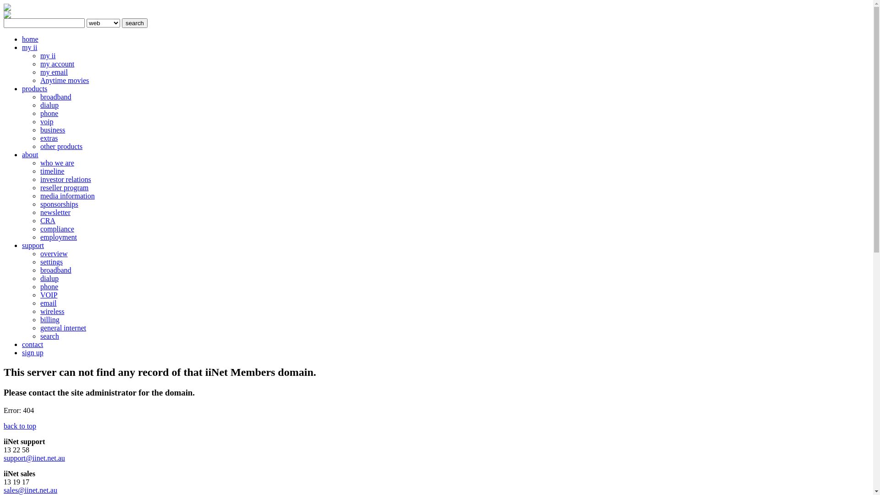 The width and height of the screenshot is (880, 495). I want to click on settings, so click(51, 262).